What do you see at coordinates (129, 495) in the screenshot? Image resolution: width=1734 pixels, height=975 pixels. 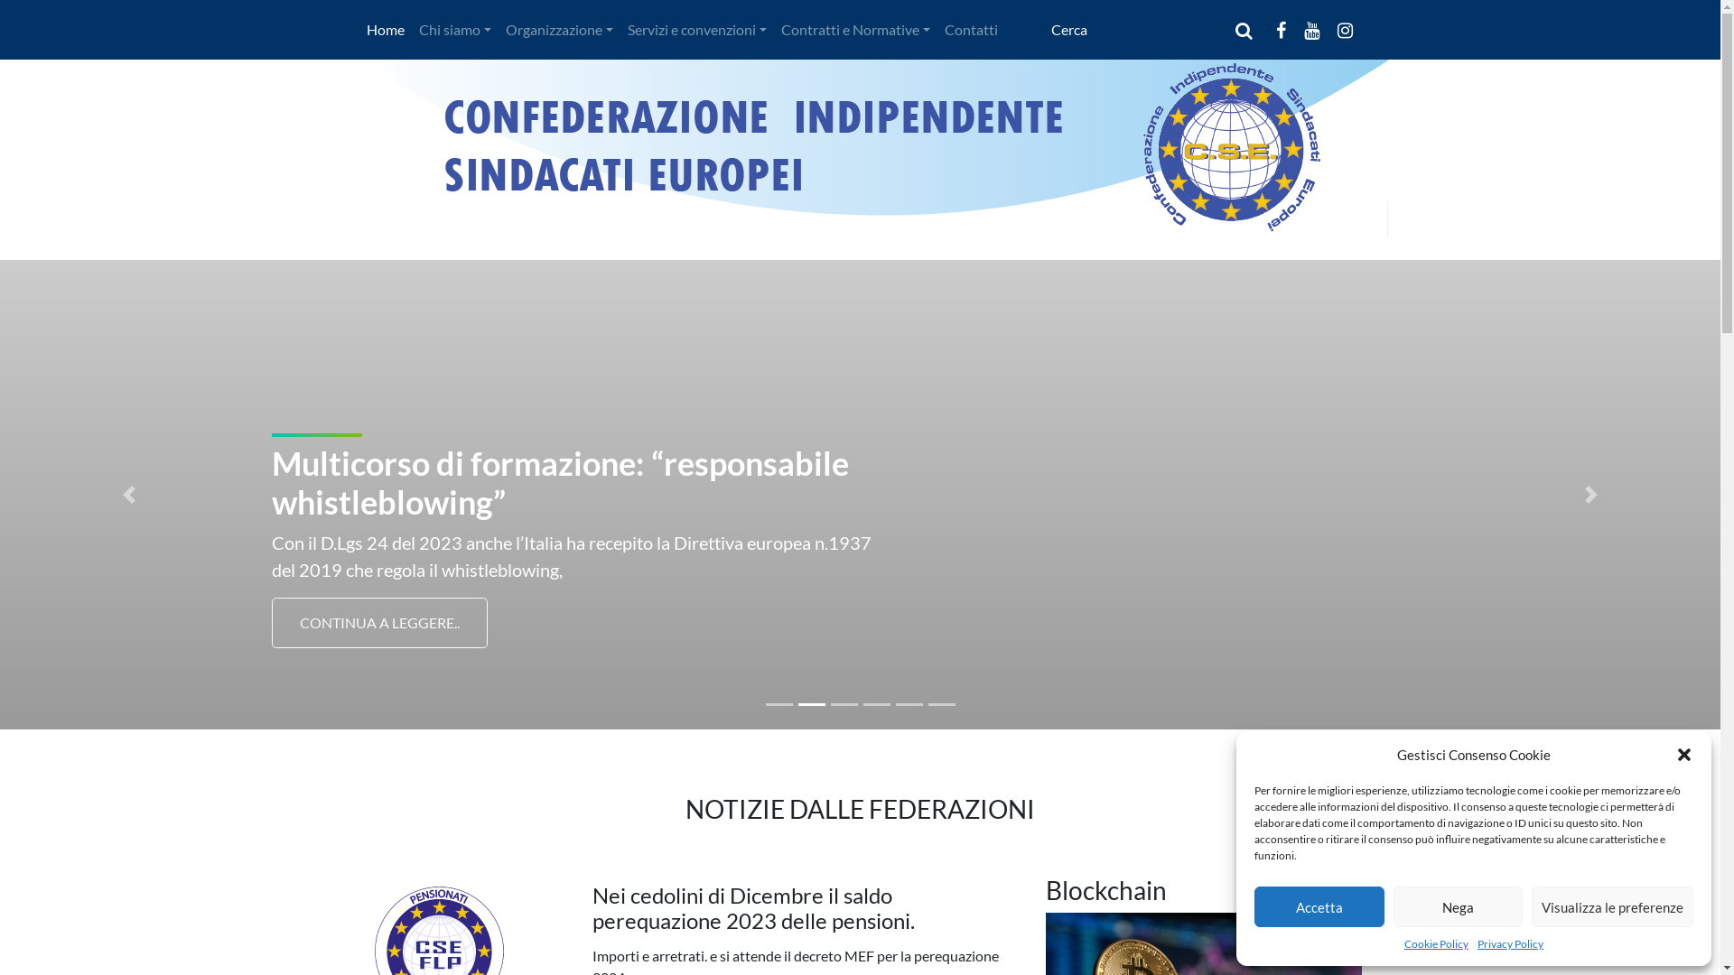 I see `Previous` at bounding box center [129, 495].